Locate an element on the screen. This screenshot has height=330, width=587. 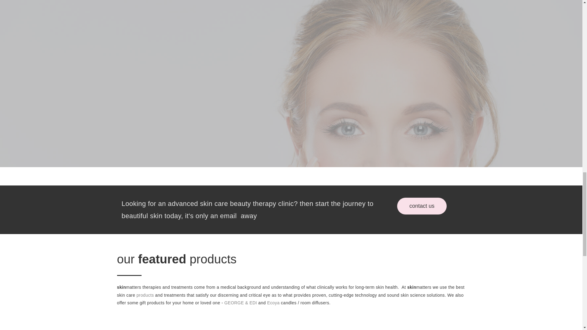
Ecoya is located at coordinates (273, 302).